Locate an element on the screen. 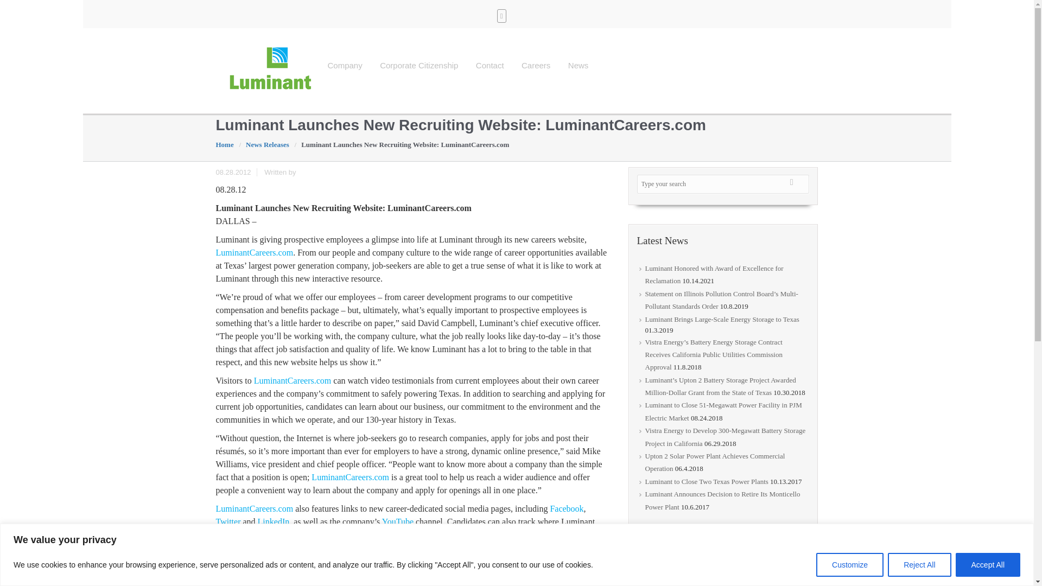 Image resolution: width=1042 pixels, height=586 pixels. Accept All is located at coordinates (988, 564).